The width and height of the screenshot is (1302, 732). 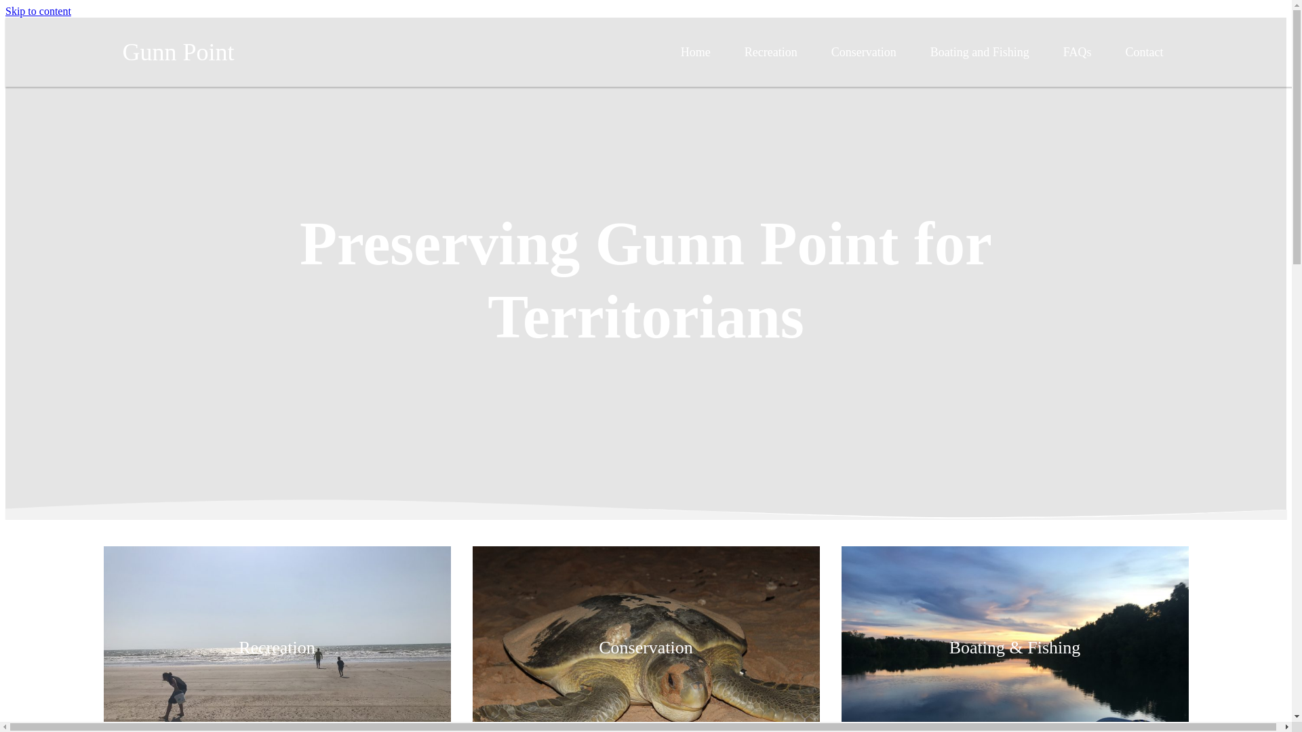 What do you see at coordinates (980, 52) in the screenshot?
I see `Boating and Fishing` at bounding box center [980, 52].